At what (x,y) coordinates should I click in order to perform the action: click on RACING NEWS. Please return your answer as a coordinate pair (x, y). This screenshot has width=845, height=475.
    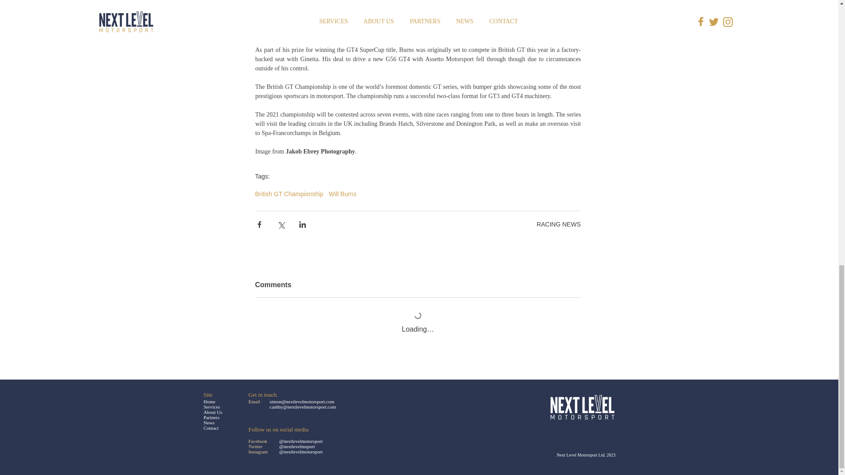
    Looking at the image, I should click on (558, 224).